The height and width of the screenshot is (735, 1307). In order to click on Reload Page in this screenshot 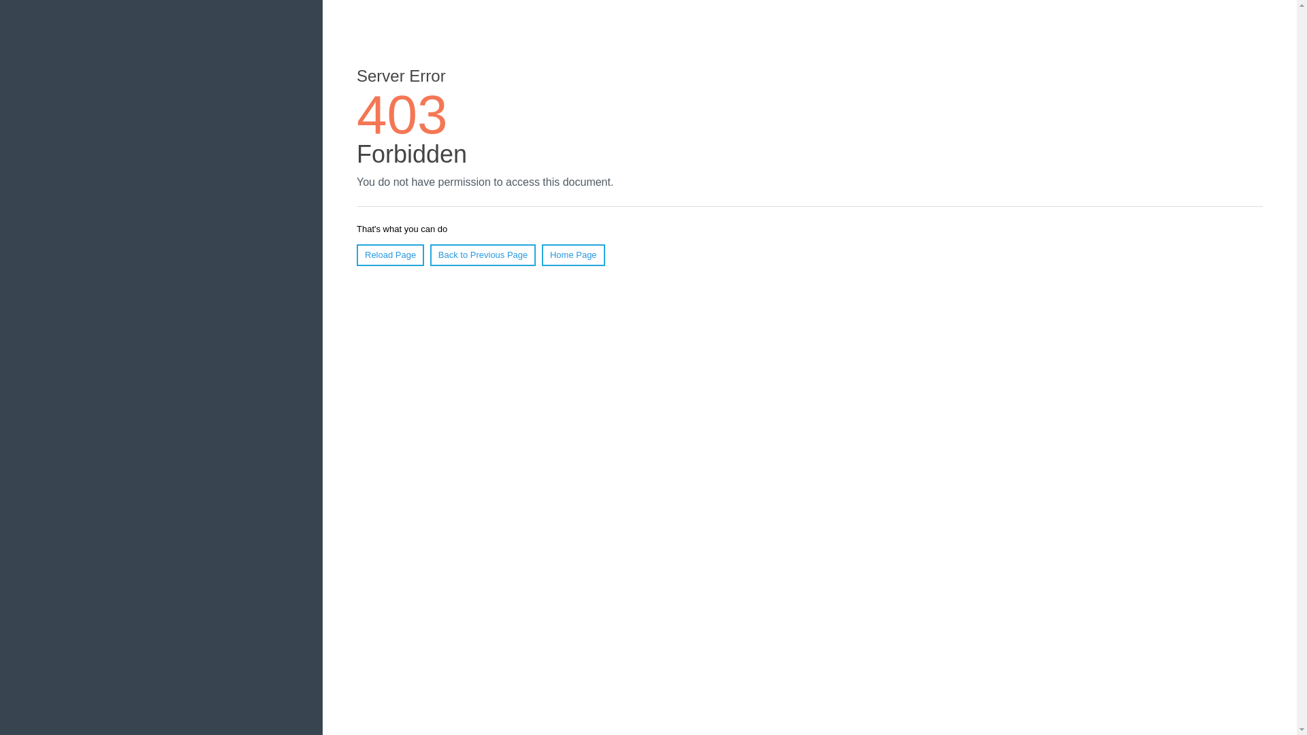, I will do `click(390, 255)`.